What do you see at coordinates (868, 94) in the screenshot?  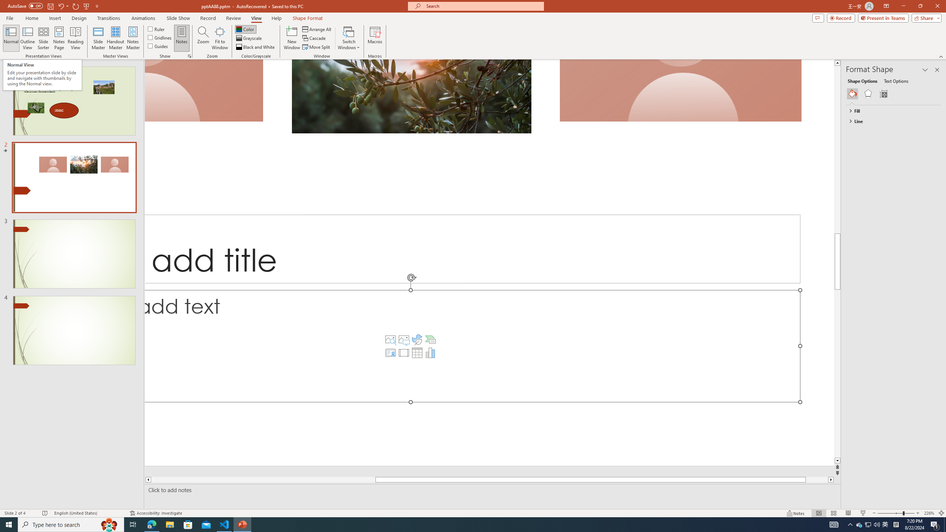 I see `Effects` at bounding box center [868, 94].